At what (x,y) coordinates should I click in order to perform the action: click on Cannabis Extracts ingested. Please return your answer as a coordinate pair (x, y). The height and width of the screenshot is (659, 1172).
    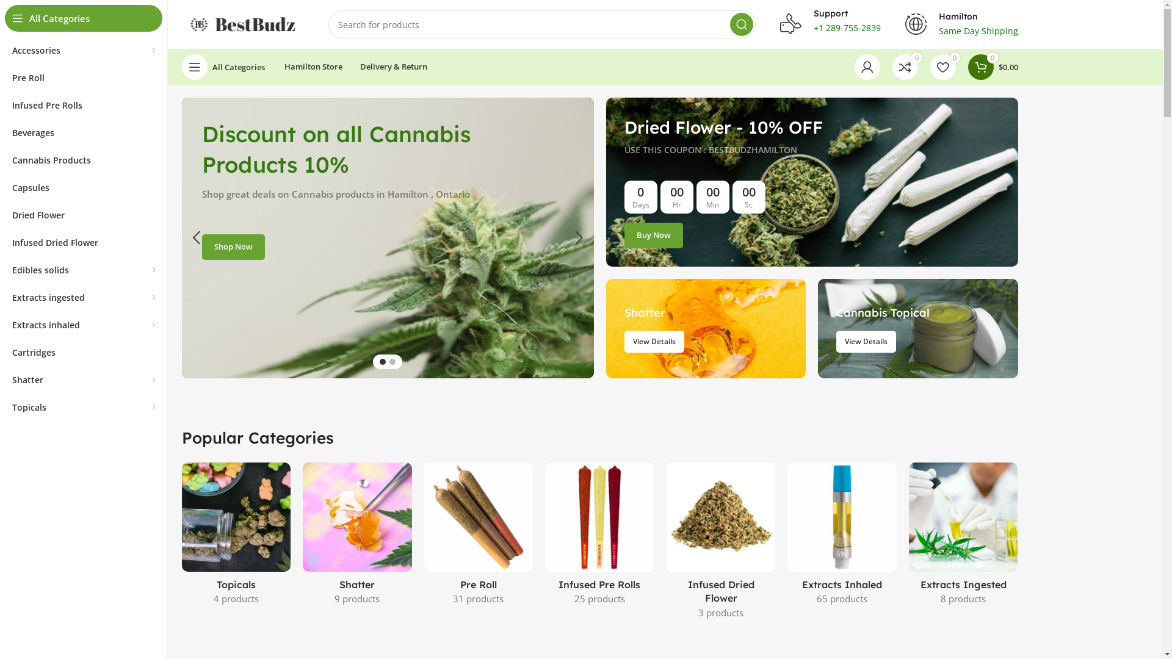
    Looking at the image, I should click on (963, 517).